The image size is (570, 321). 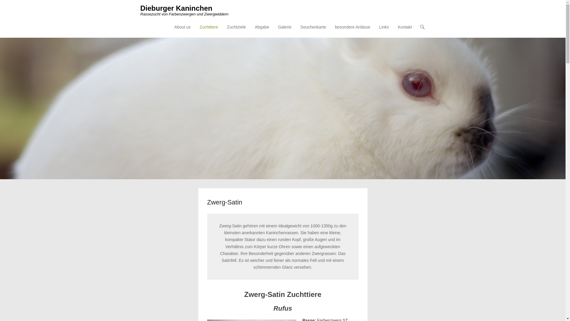 What do you see at coordinates (237, 31) in the screenshot?
I see `Zuchtziele` at bounding box center [237, 31].